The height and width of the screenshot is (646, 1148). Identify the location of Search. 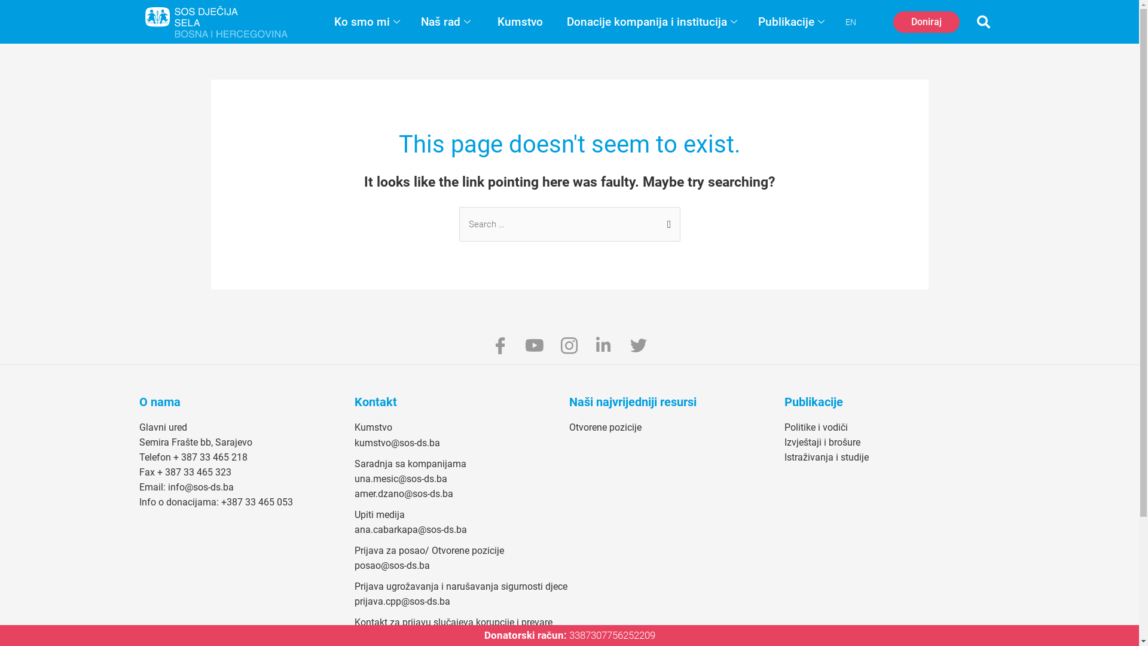
(666, 219).